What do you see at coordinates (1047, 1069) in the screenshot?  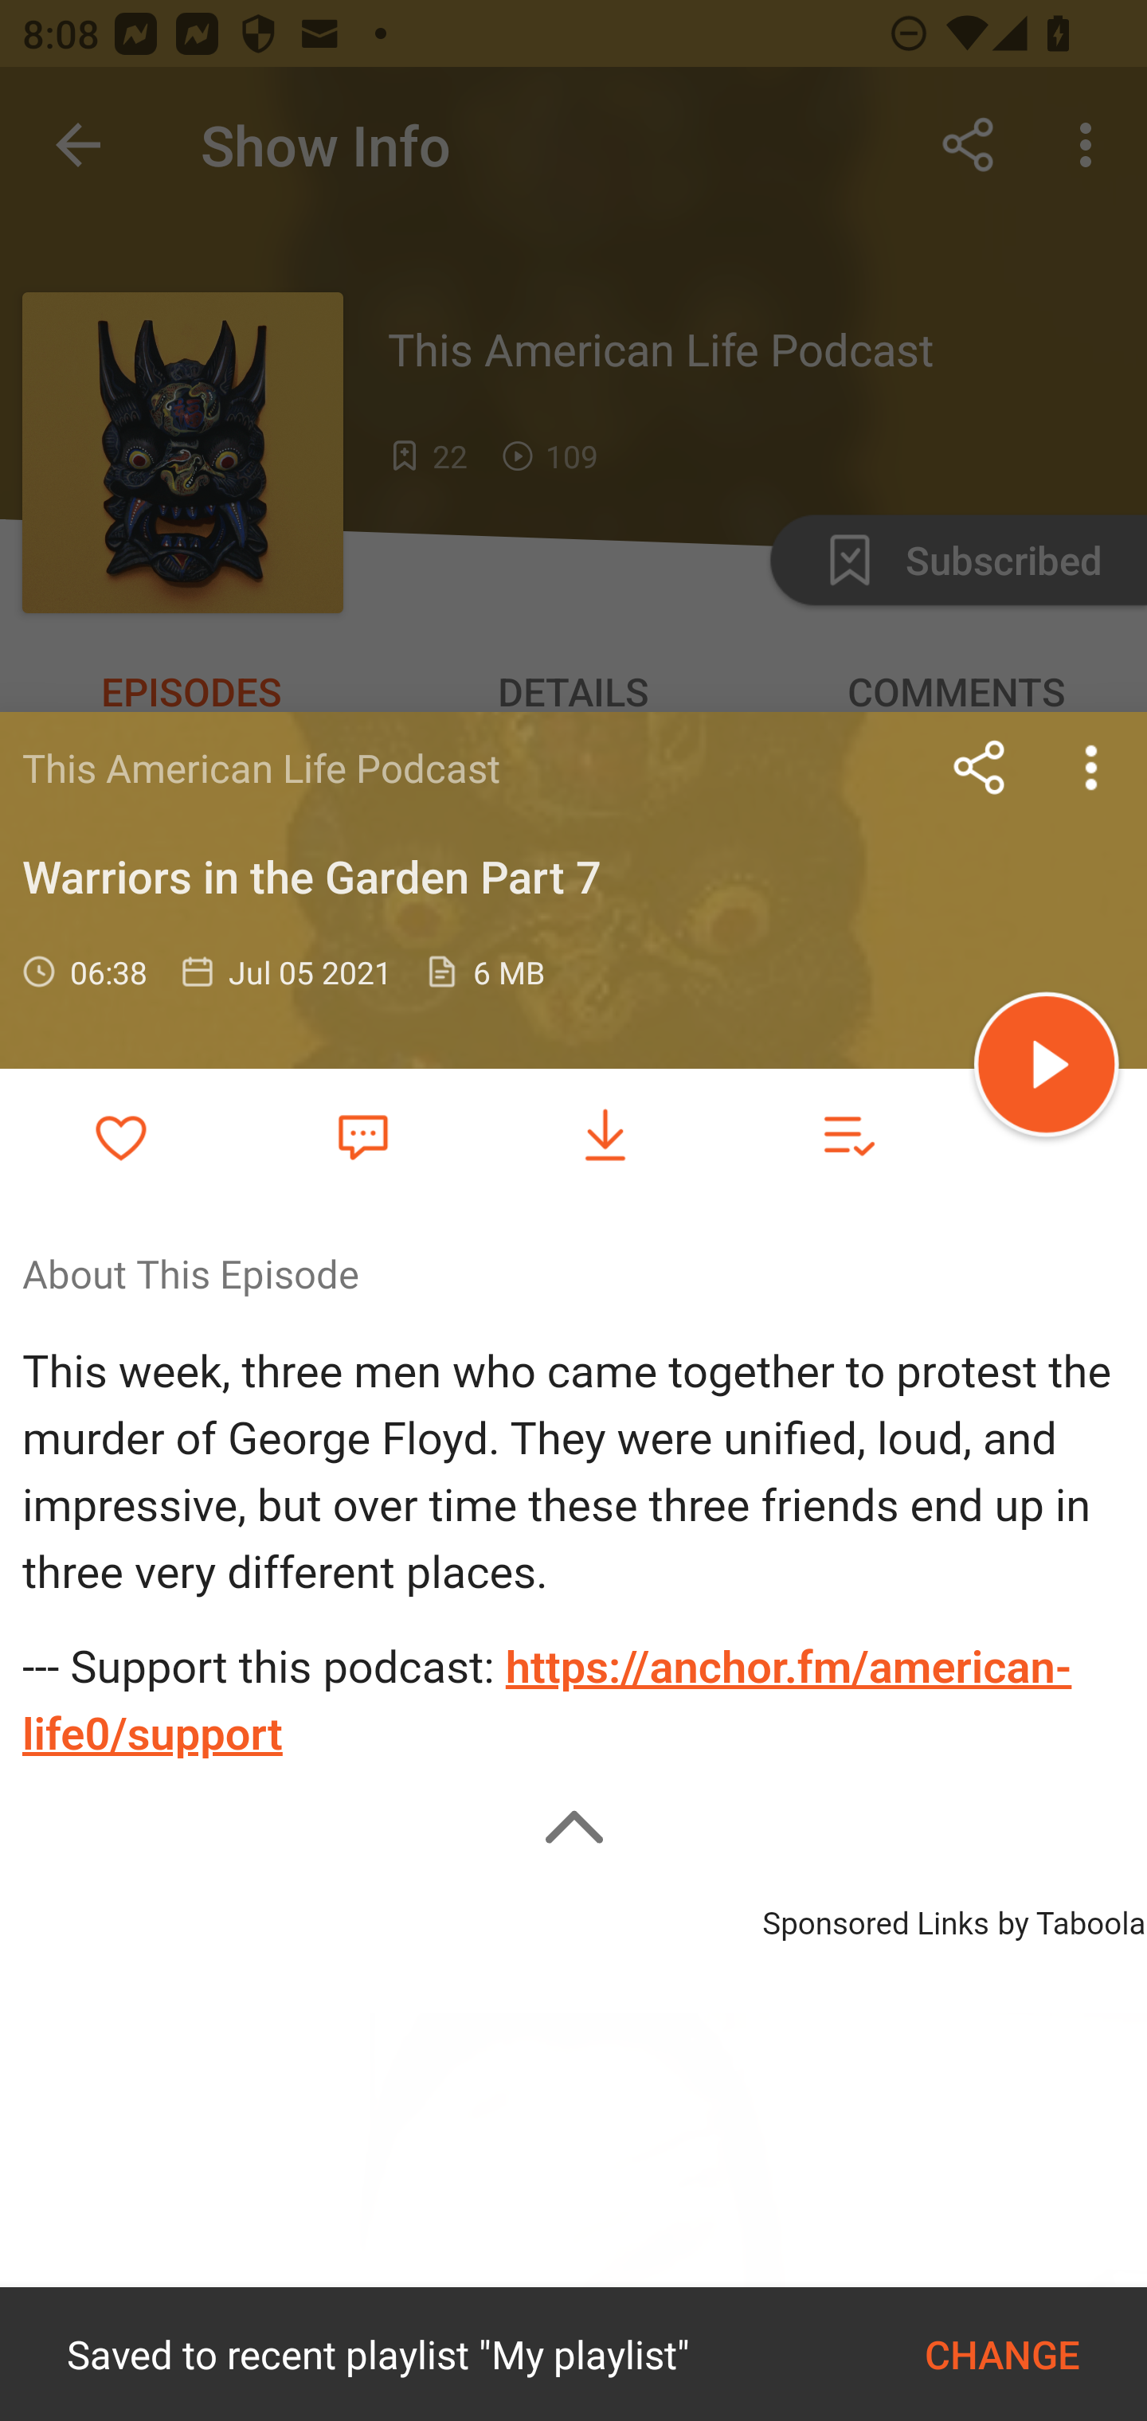 I see `Play` at bounding box center [1047, 1069].